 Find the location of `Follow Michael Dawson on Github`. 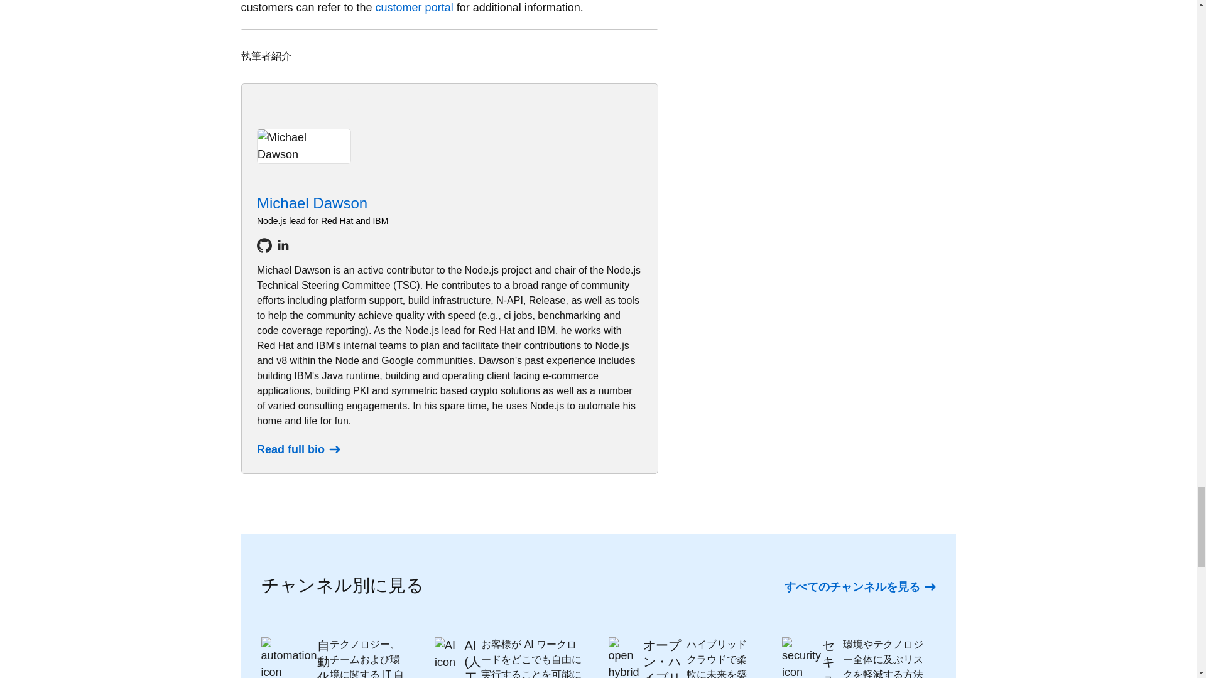

Follow Michael Dawson on Github is located at coordinates (264, 245).